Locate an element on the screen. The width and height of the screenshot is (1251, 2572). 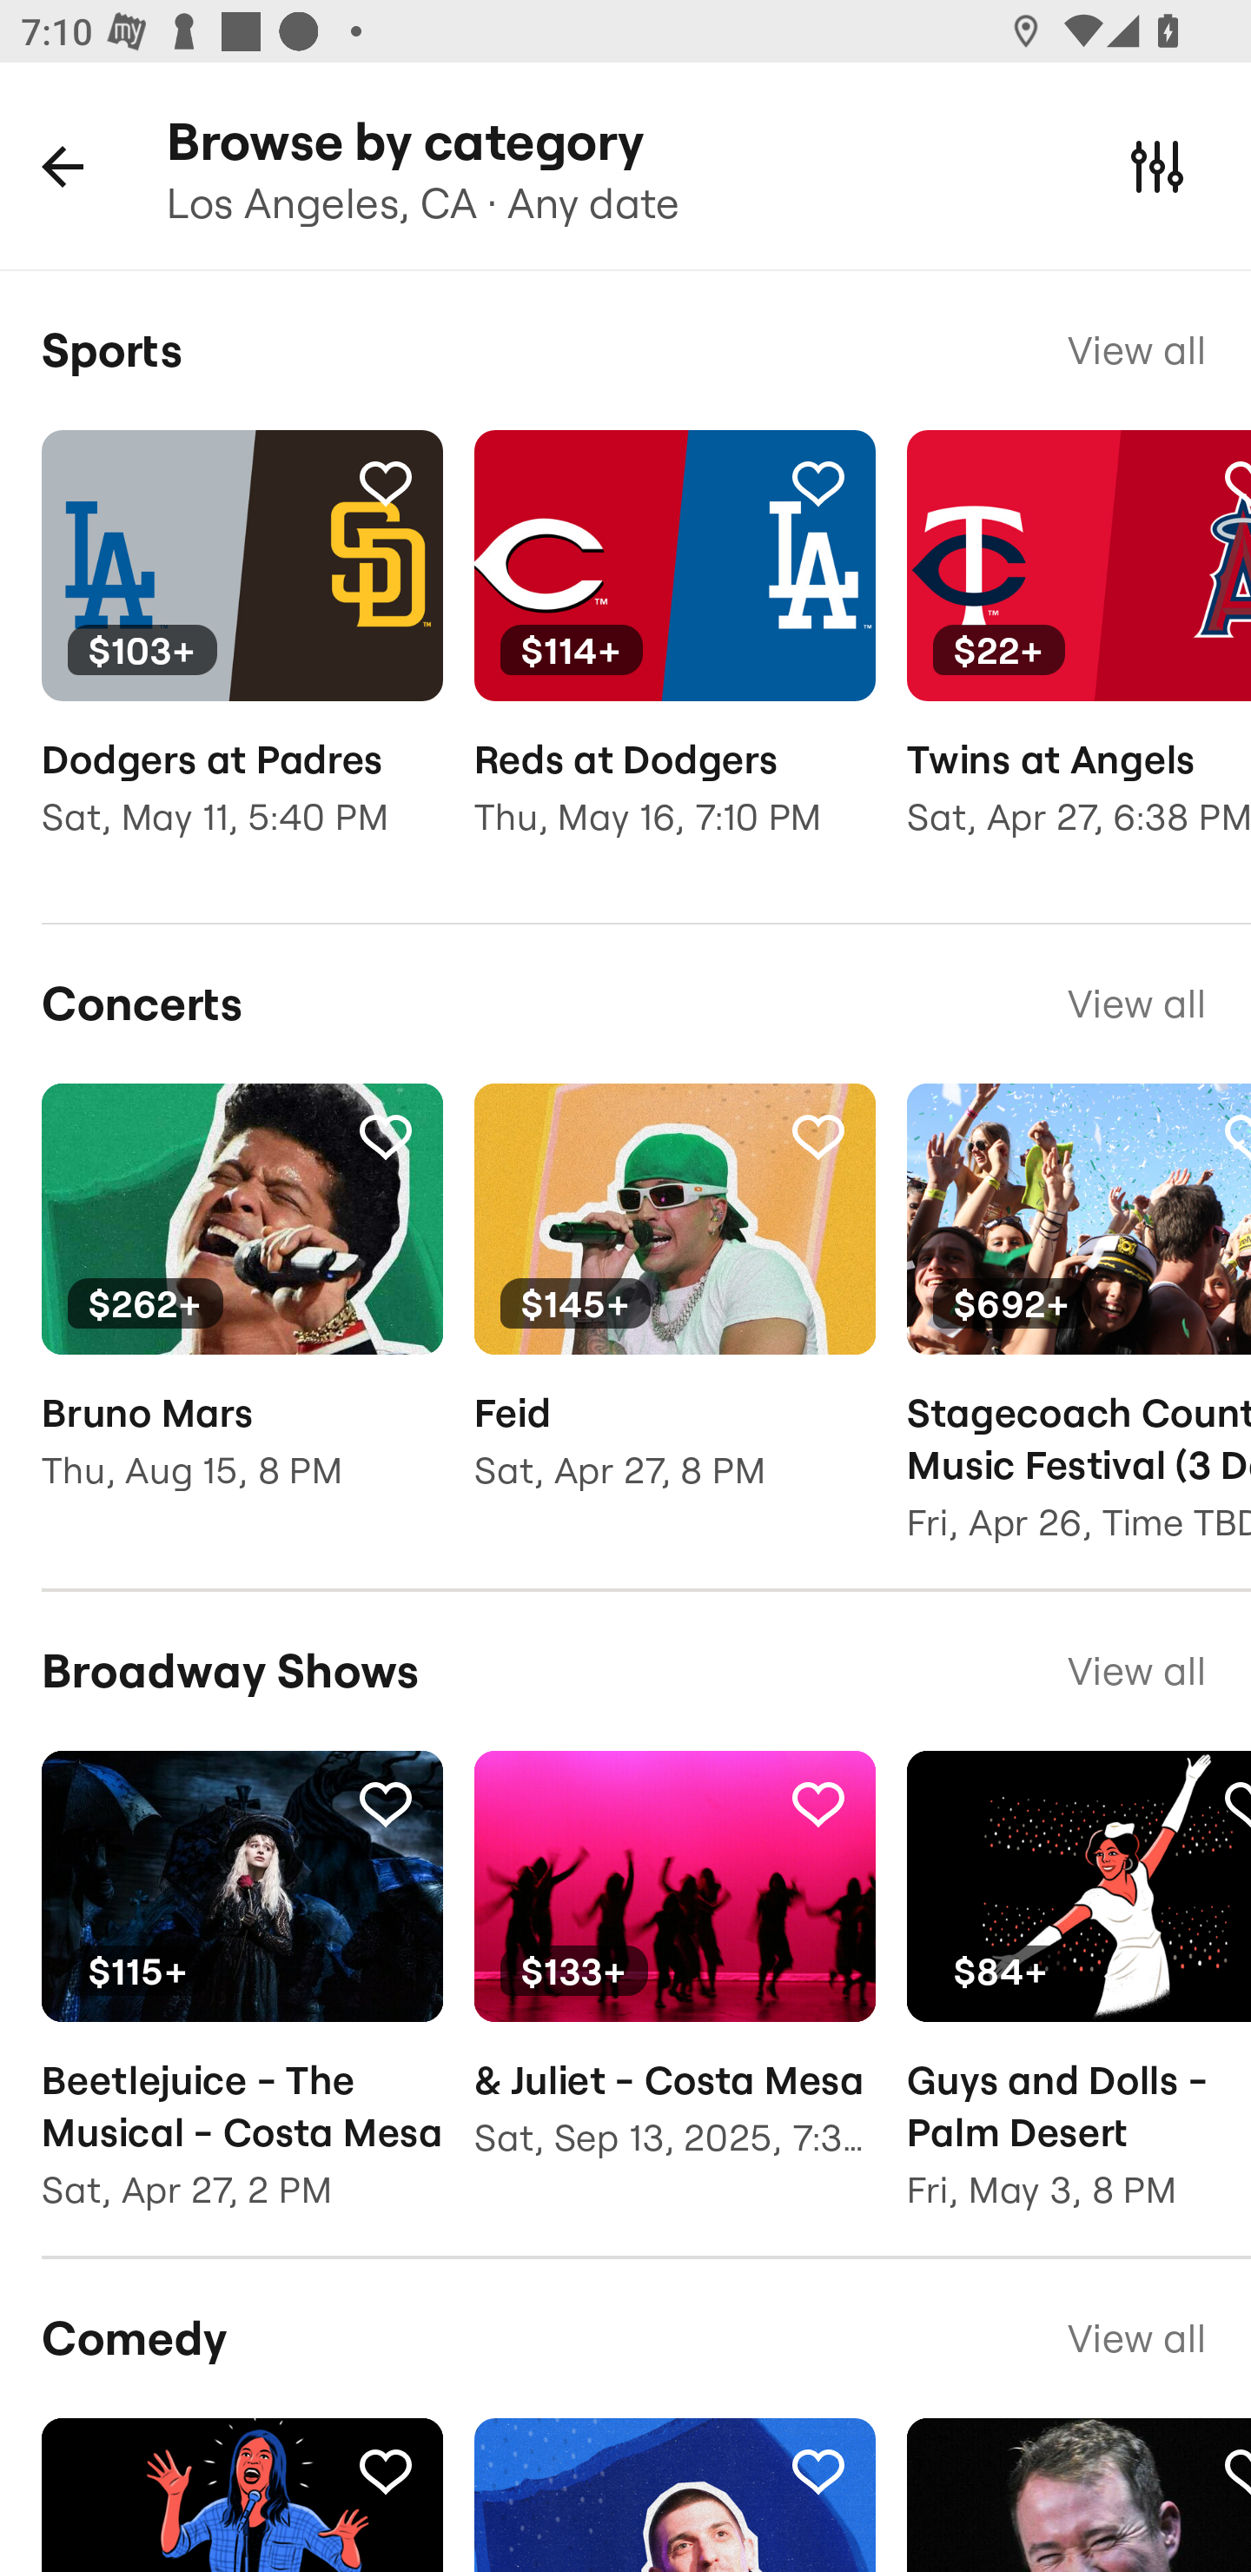
View all is located at coordinates (1136, 349).